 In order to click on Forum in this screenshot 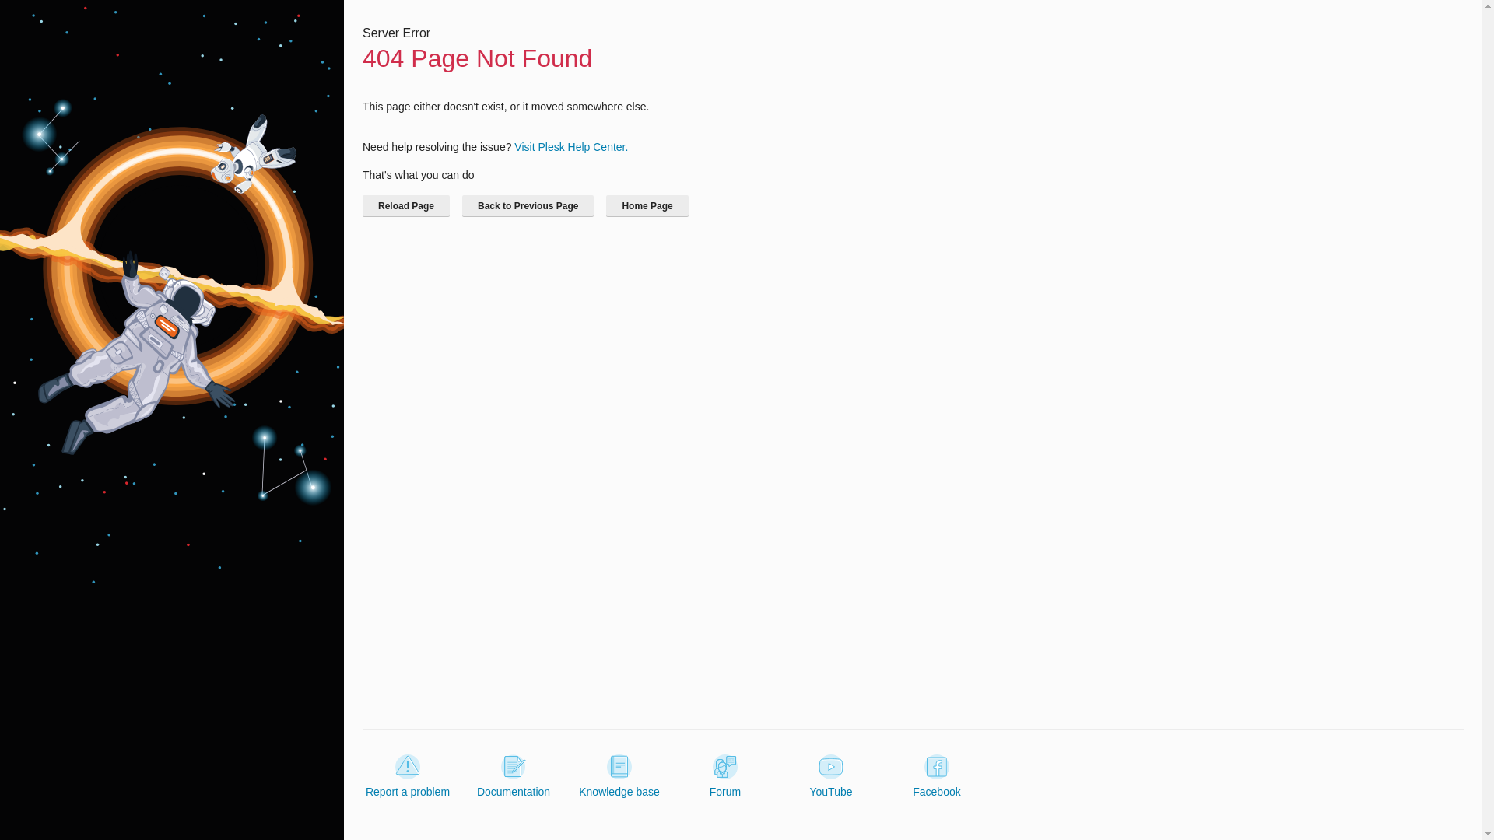, I will do `click(725, 776)`.